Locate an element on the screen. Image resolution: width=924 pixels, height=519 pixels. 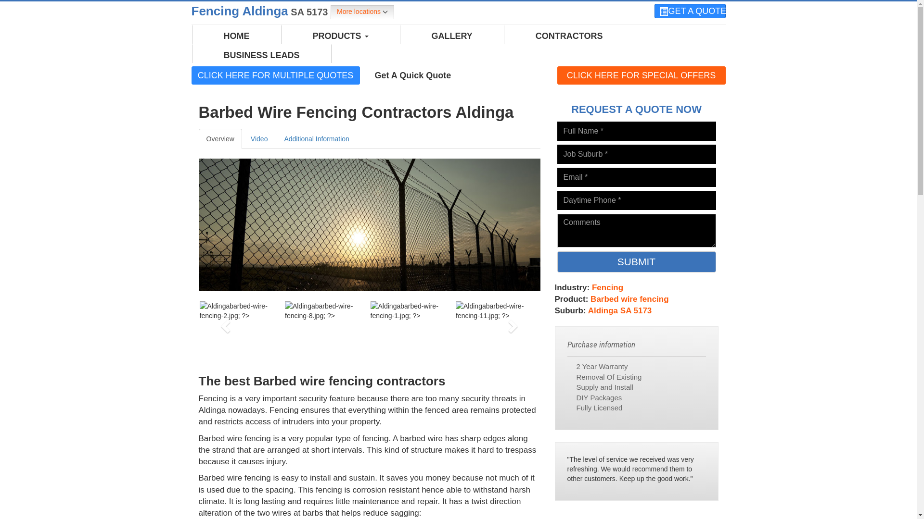
More locations is located at coordinates (362, 12).